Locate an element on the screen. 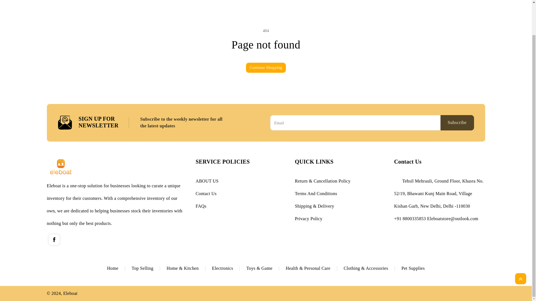 This screenshot has height=301, width=536. Electronics is located at coordinates (229, 268).